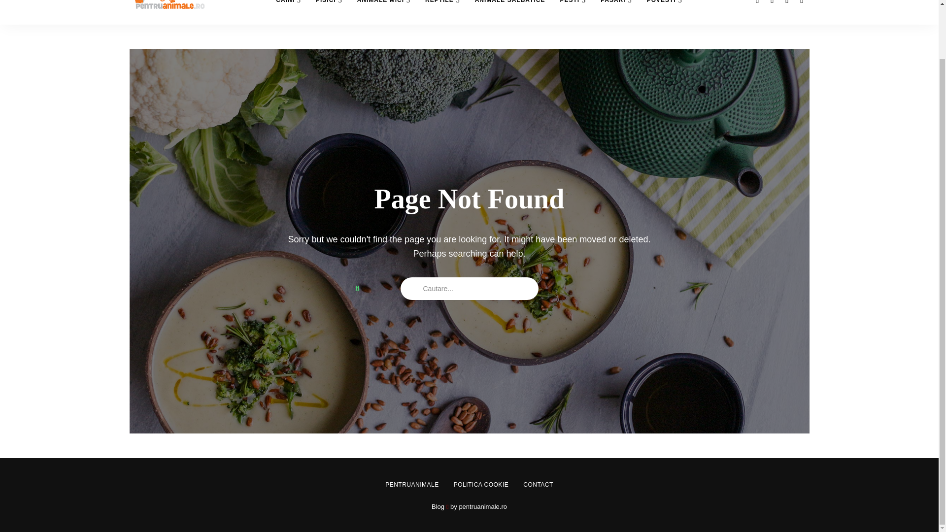 This screenshot has height=532, width=946. What do you see at coordinates (288, 12) in the screenshot?
I see `CAINI` at bounding box center [288, 12].